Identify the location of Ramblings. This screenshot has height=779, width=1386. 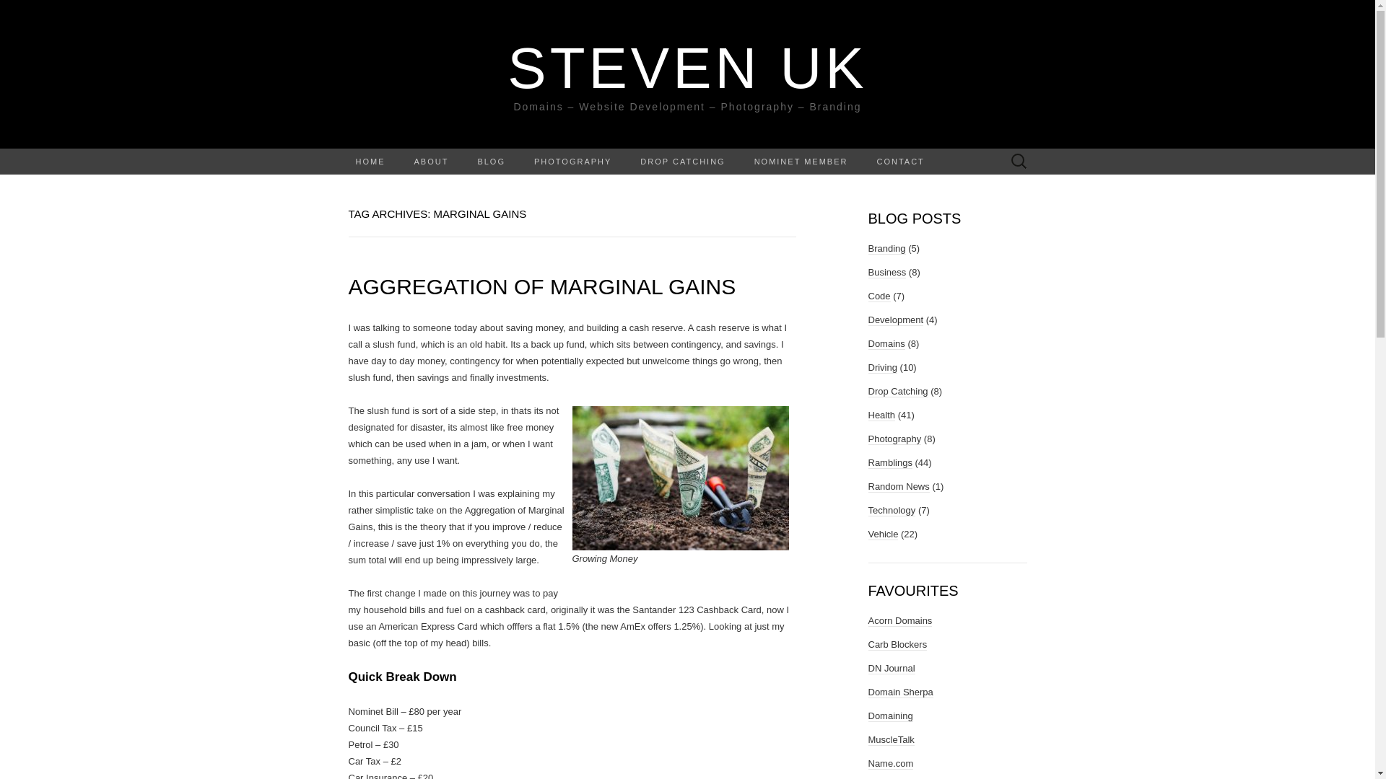
(889, 463).